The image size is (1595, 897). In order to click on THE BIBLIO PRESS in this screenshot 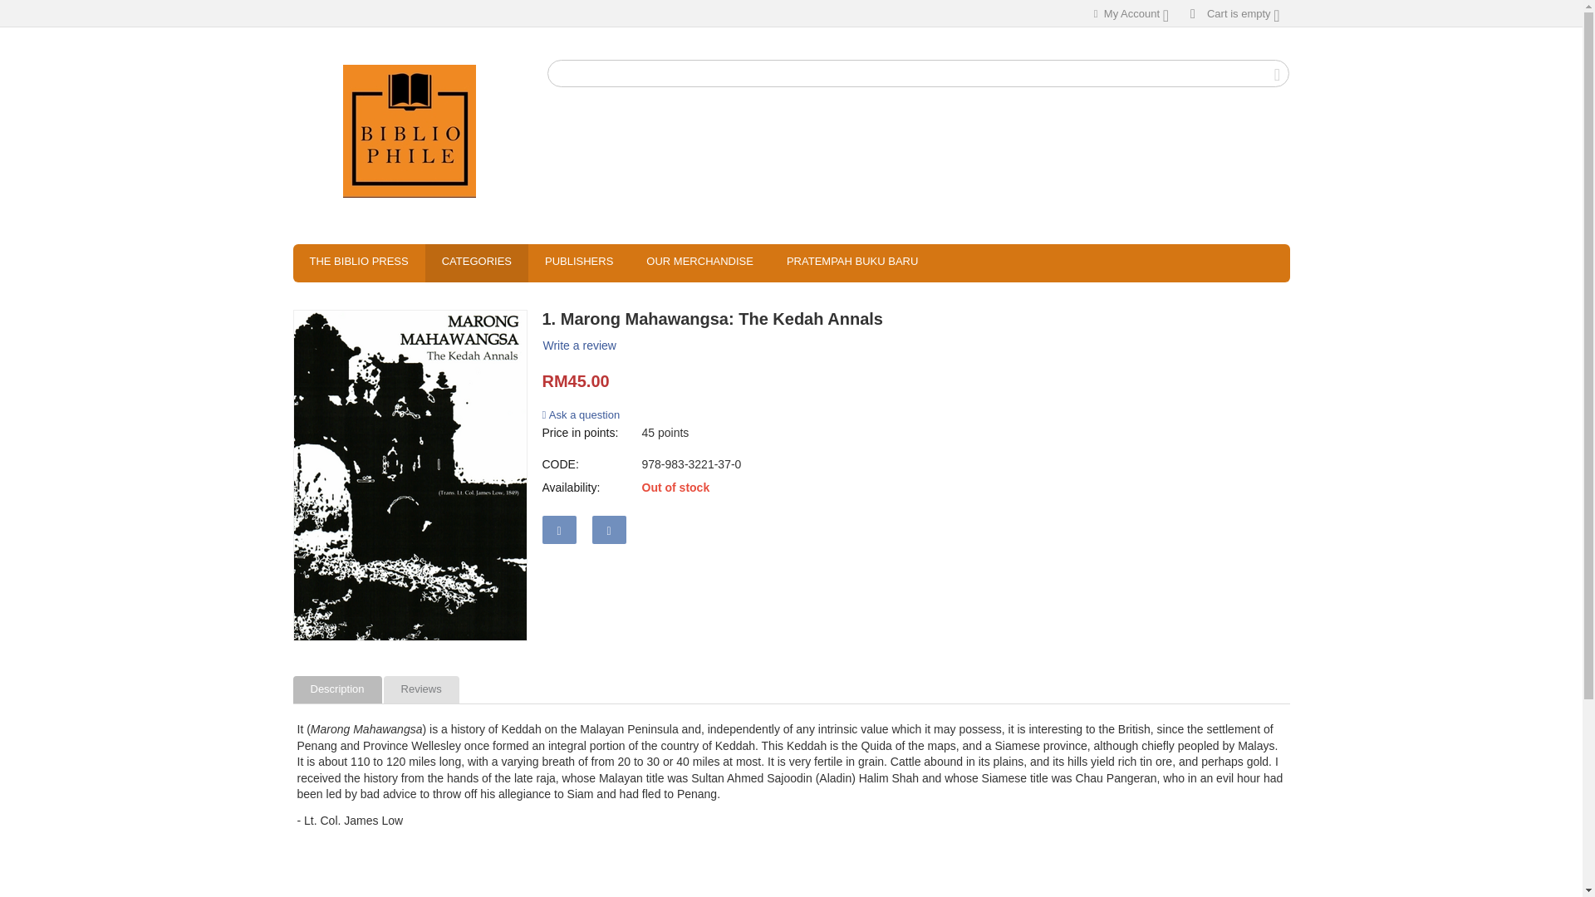, I will do `click(357, 262)`.